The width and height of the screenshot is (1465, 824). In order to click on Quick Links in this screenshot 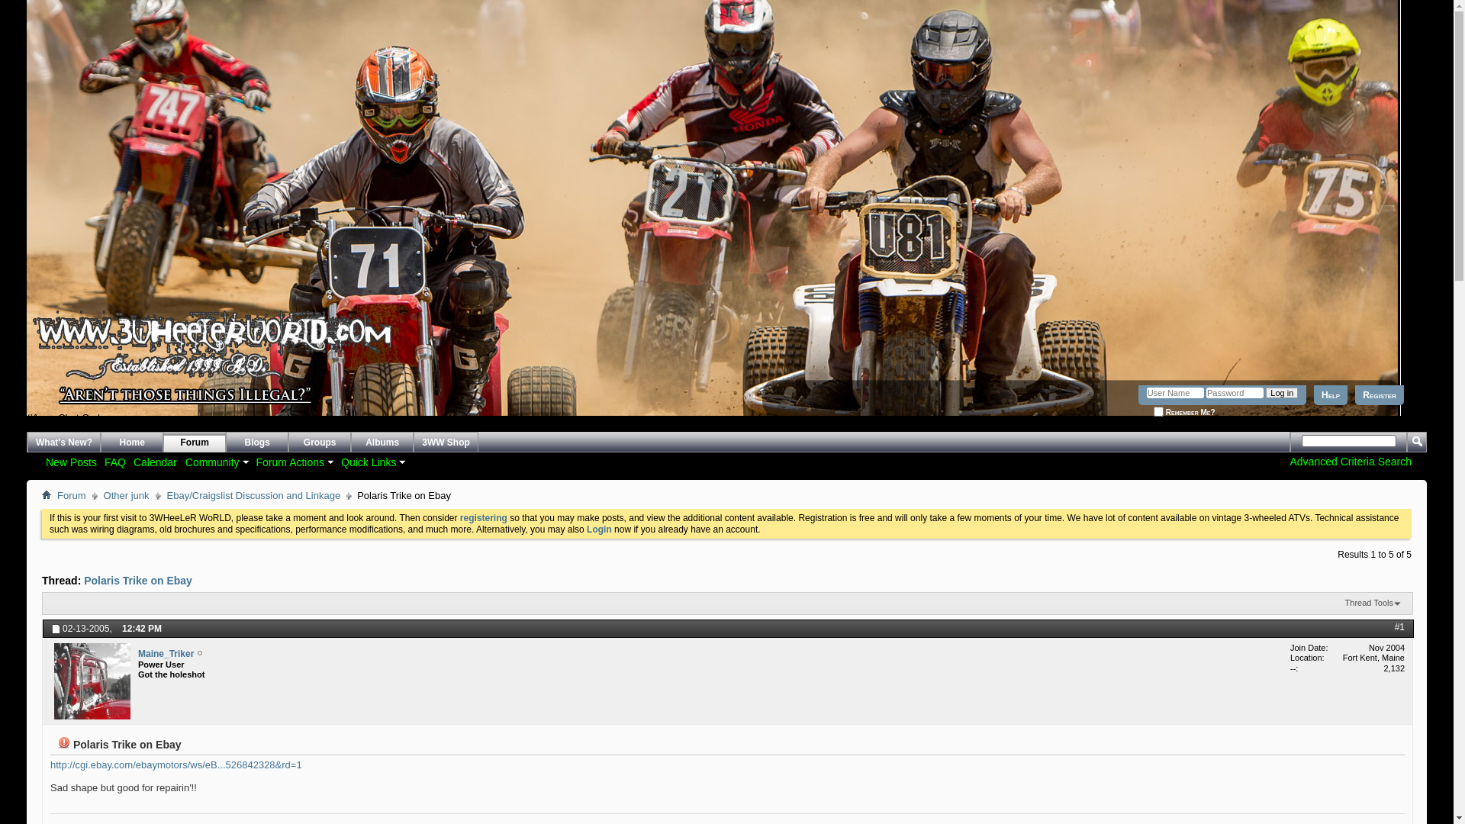, I will do `click(372, 462)`.